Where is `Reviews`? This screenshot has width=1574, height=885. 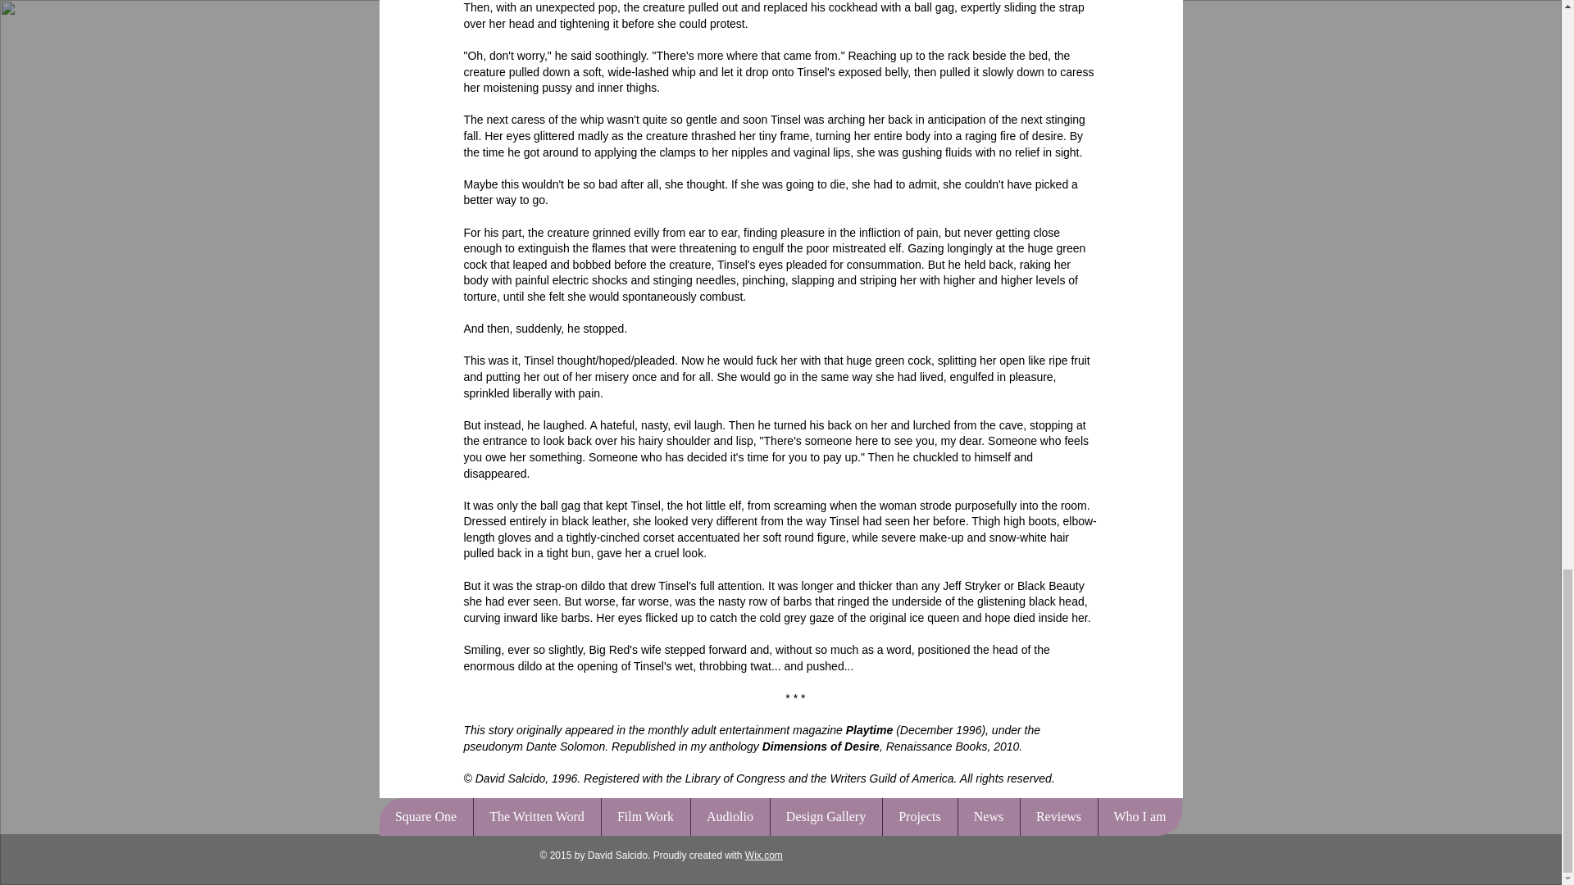 Reviews is located at coordinates (1058, 816).